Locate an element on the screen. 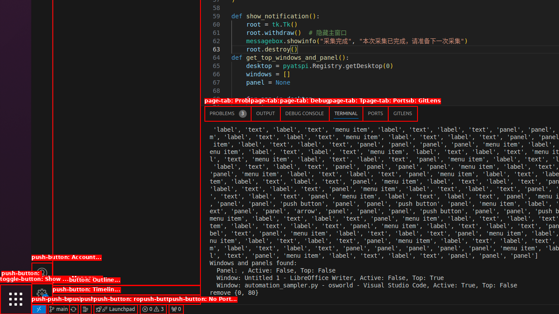 This screenshot has height=314, width=559. Warnings: 3 is located at coordinates (153, 309).